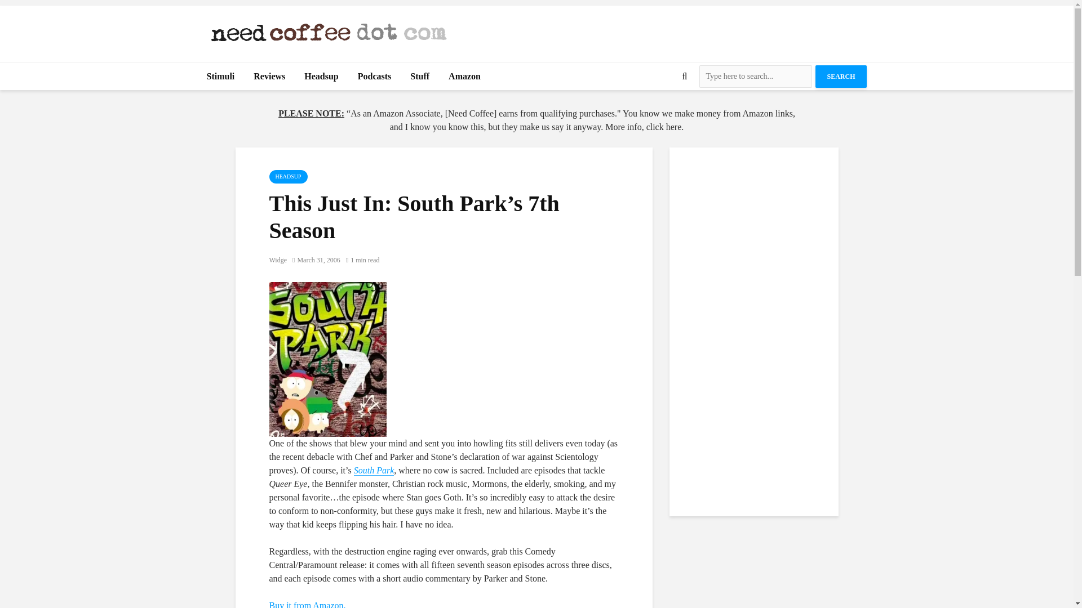 The image size is (1082, 608). I want to click on Buy it from Amazon., so click(308, 605).